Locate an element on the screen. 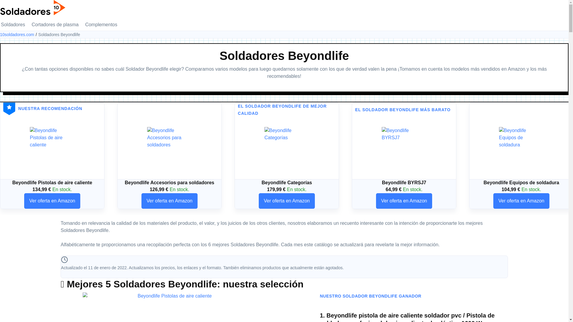 This screenshot has width=573, height=322. Ver oferta en Amazon is located at coordinates (404, 201).